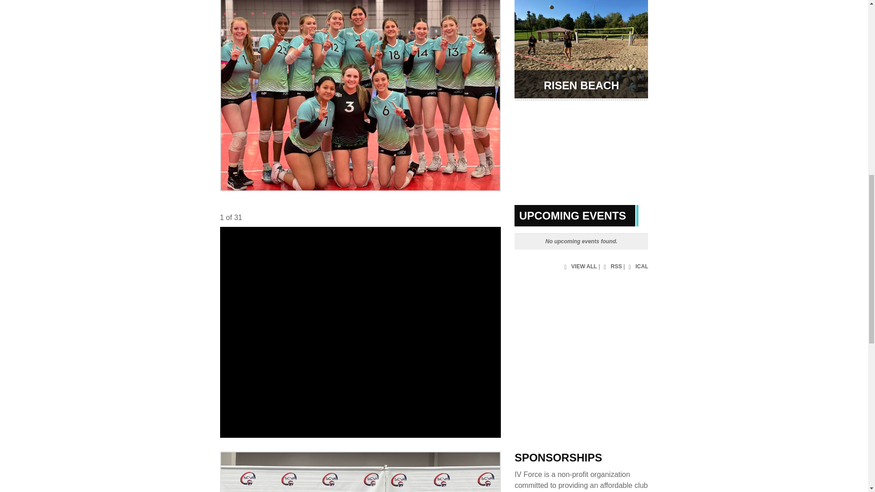  I want to click on View All, so click(579, 267).